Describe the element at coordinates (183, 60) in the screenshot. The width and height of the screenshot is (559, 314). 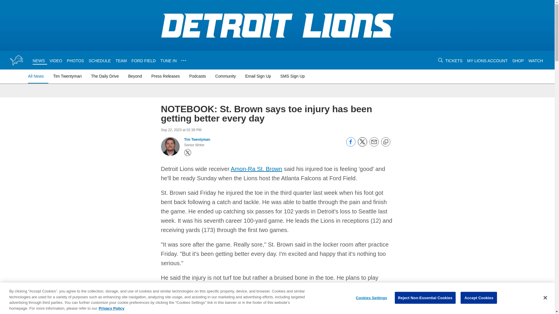
I see `...` at that location.